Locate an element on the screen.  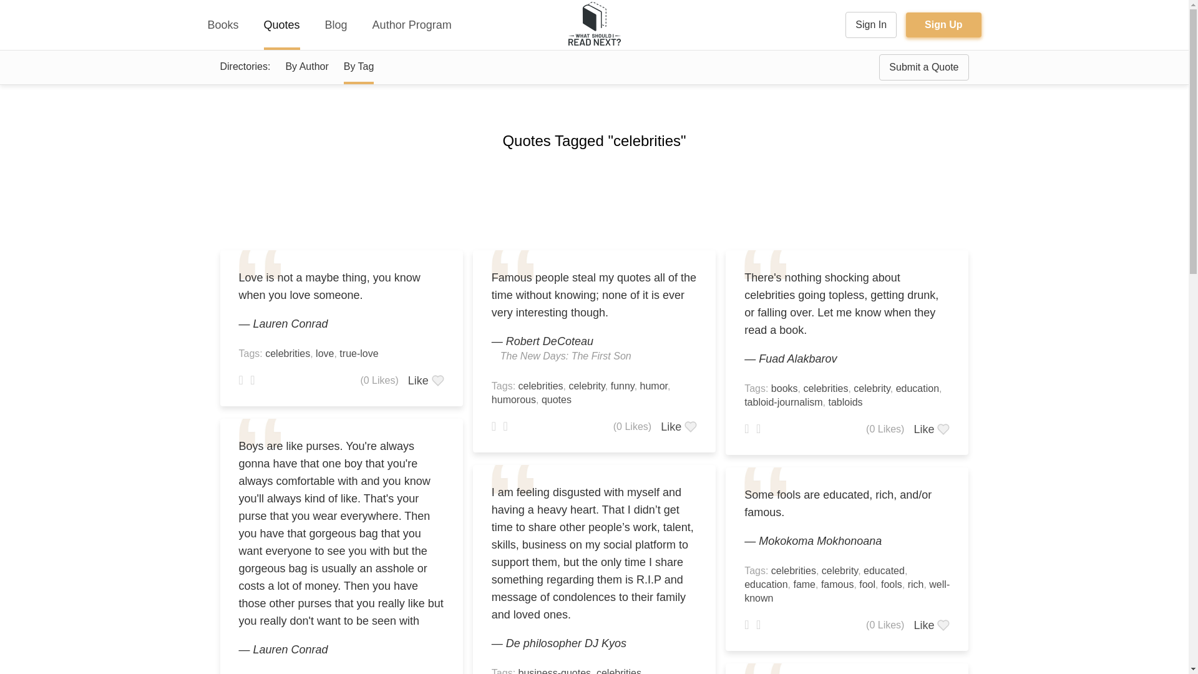
3rd party ad content is located at coordinates (595, 197).